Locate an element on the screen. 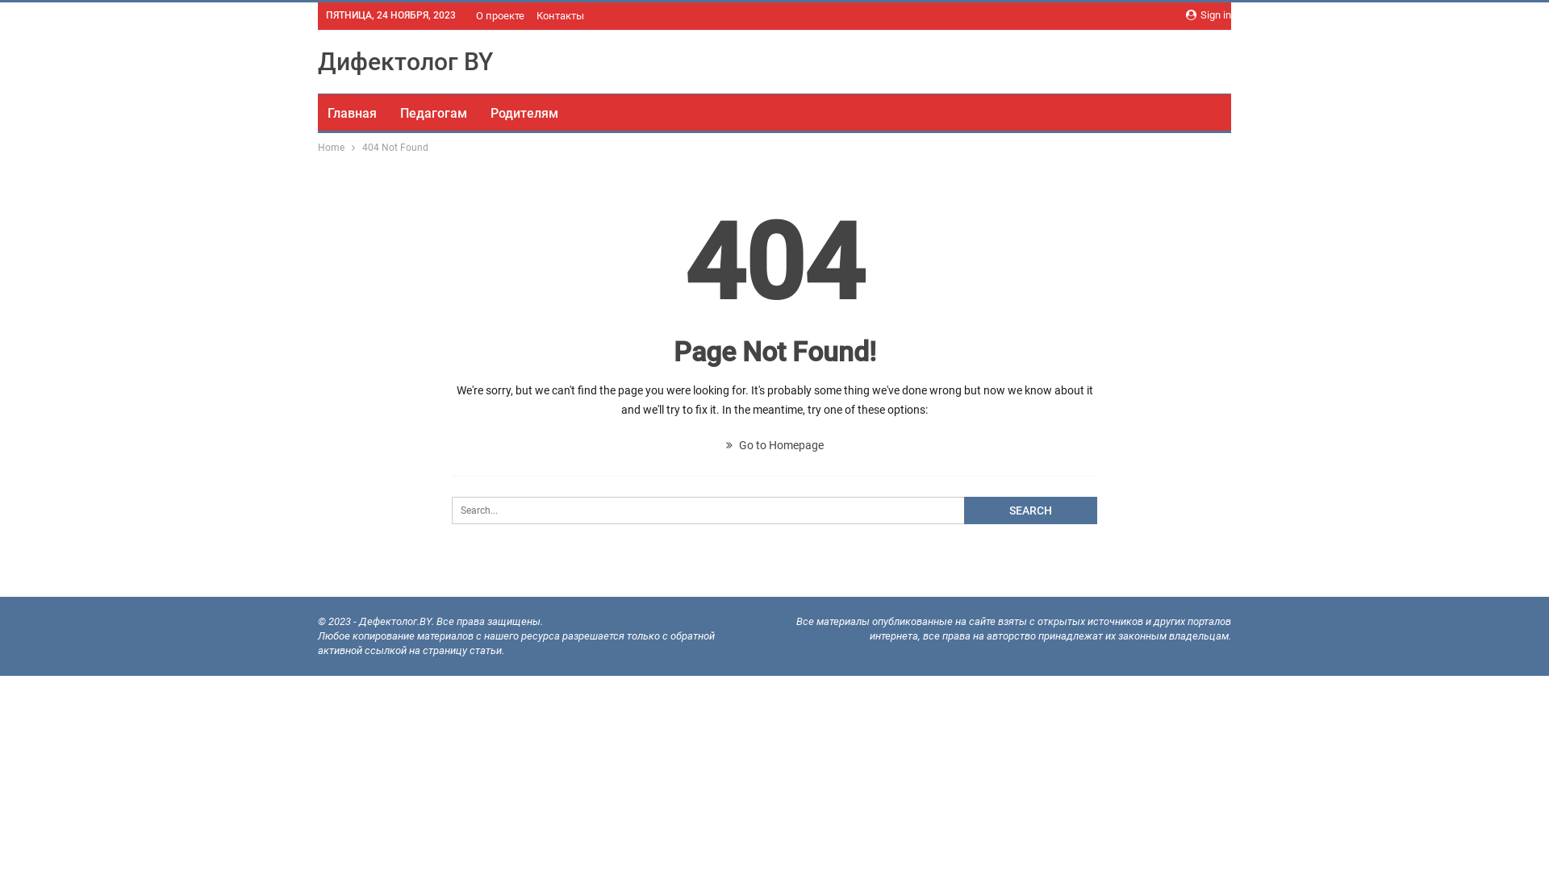 Image resolution: width=1549 pixels, height=871 pixels. Home is located at coordinates (331, 148).